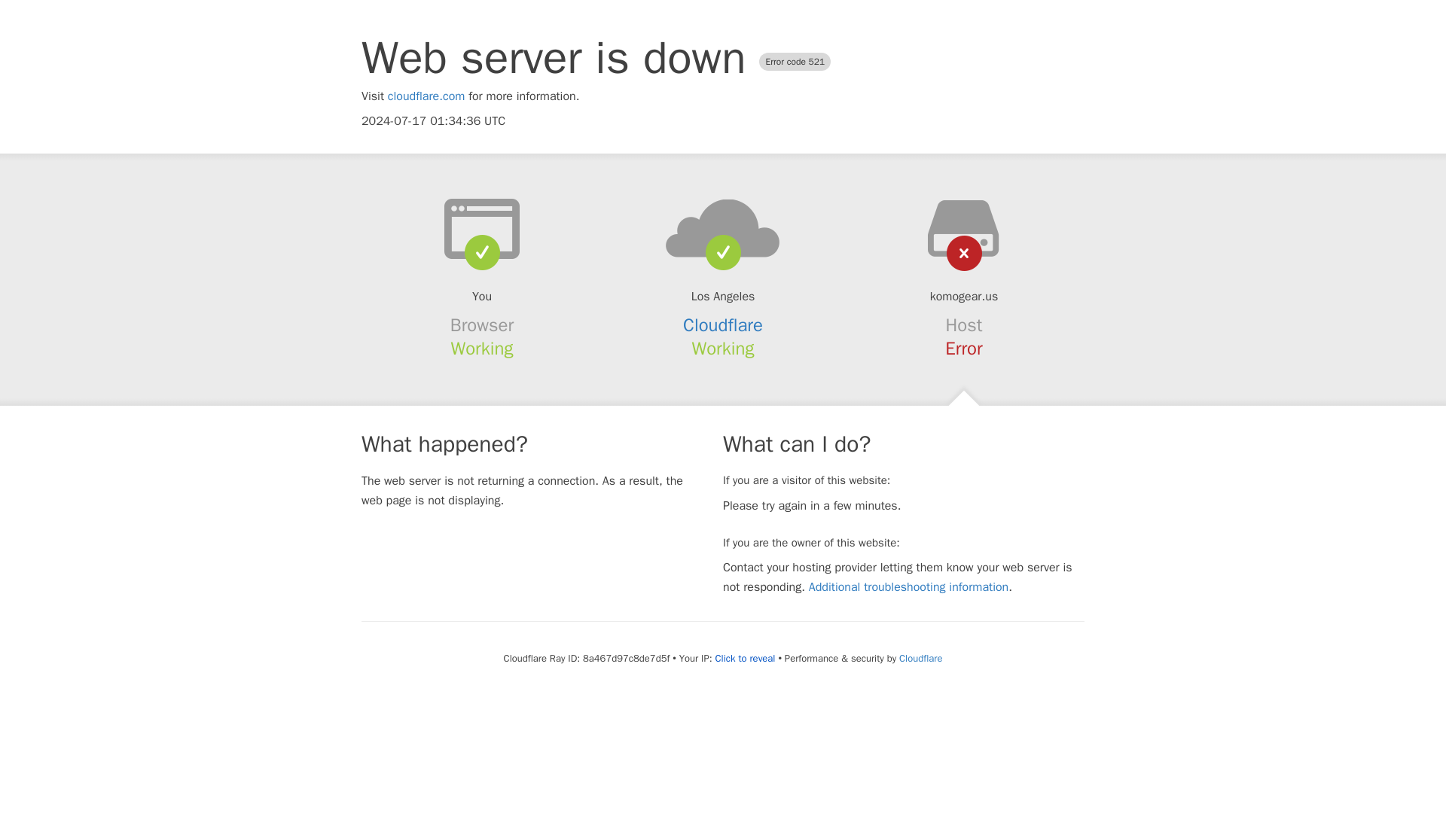 Image resolution: width=1446 pixels, height=813 pixels. What do you see at coordinates (746, 659) in the screenshot?
I see `Click to reveal` at bounding box center [746, 659].